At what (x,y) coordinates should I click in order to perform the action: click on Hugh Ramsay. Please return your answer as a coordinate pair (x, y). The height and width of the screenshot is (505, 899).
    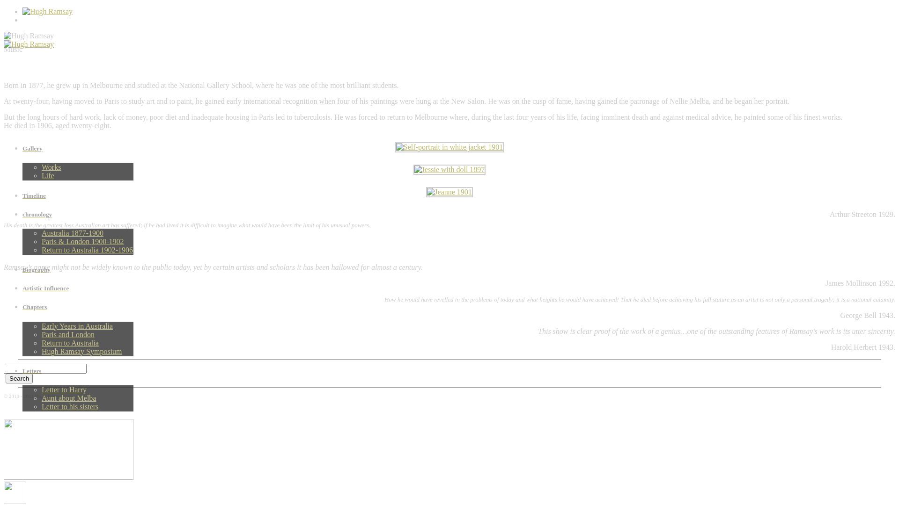
    Looking at the image, I should click on (29, 44).